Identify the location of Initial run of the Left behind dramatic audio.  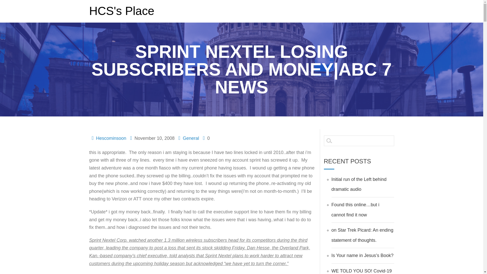
(359, 184).